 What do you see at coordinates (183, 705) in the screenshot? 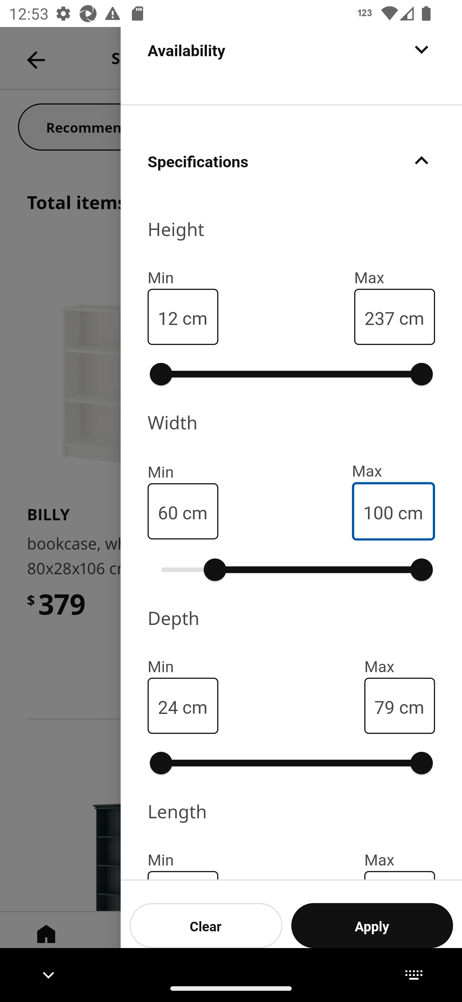
I see ` cm 24` at bounding box center [183, 705].